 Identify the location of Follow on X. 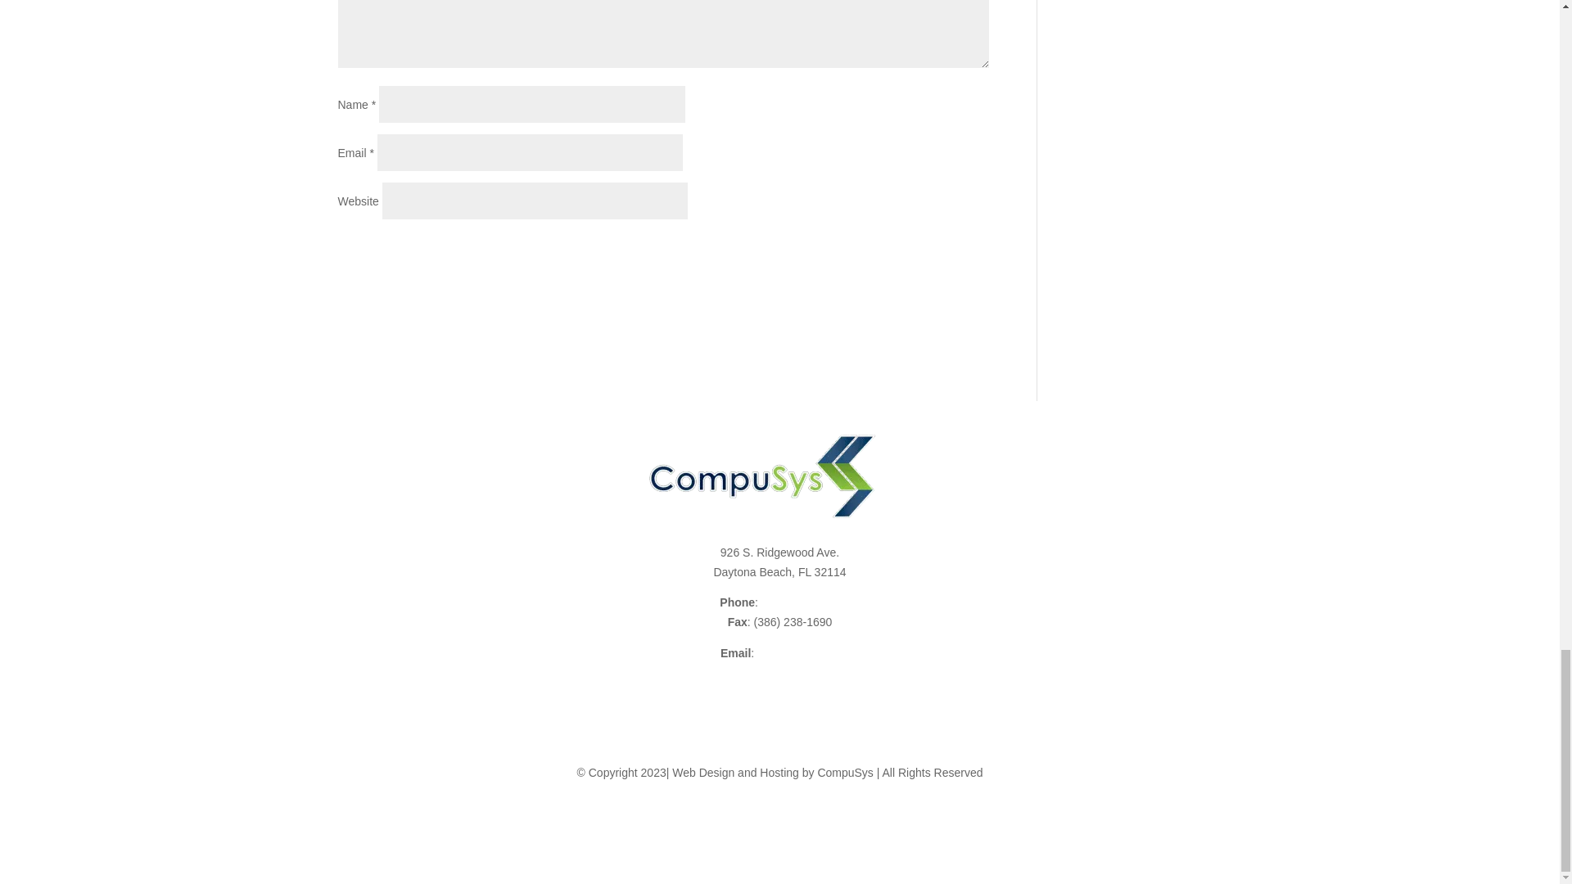
(763, 832).